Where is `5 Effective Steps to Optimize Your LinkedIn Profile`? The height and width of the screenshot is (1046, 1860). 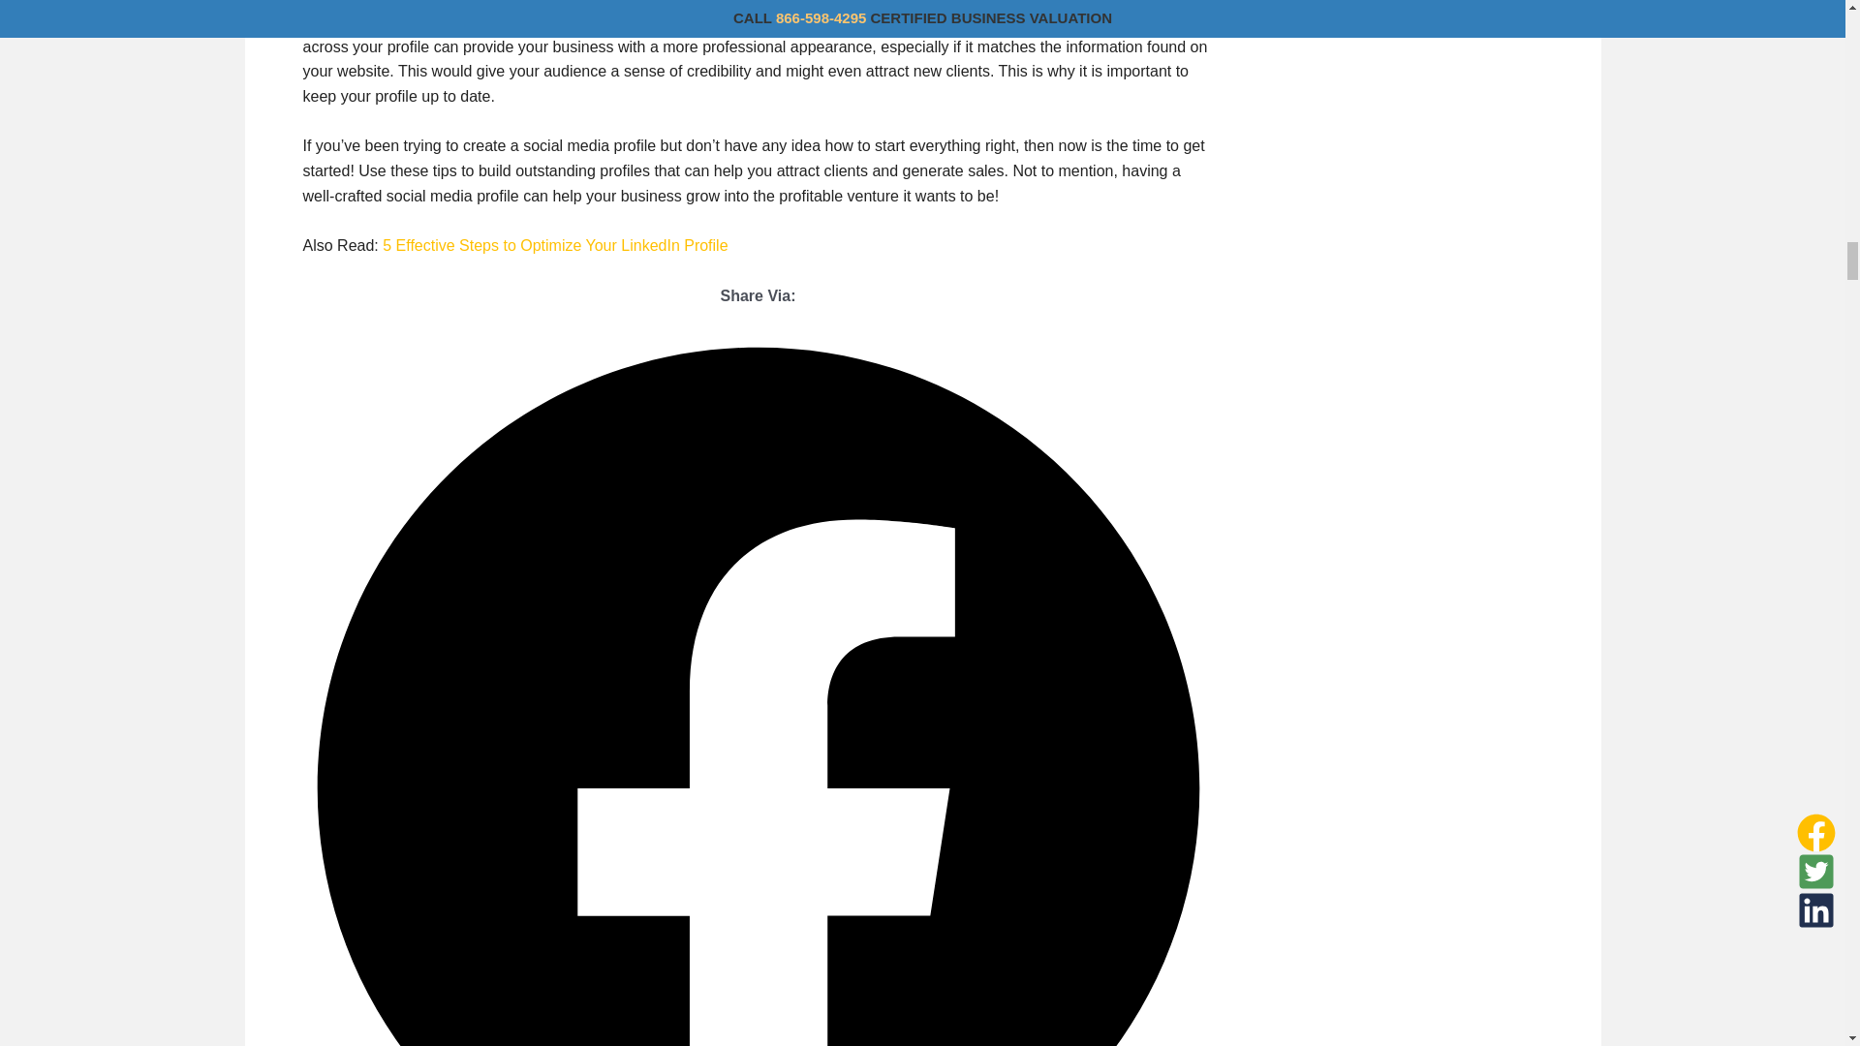 5 Effective Steps to Optimize Your LinkedIn Profile is located at coordinates (554, 246).